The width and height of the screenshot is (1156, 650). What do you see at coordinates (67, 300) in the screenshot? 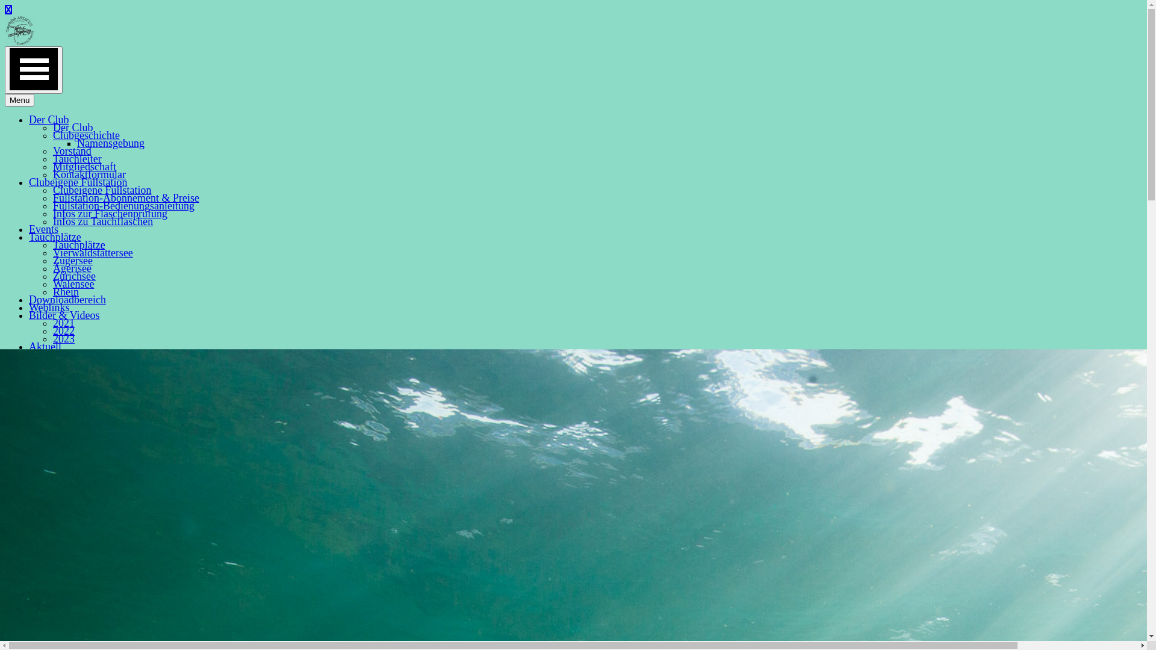
I see `Downloadbereich` at bounding box center [67, 300].